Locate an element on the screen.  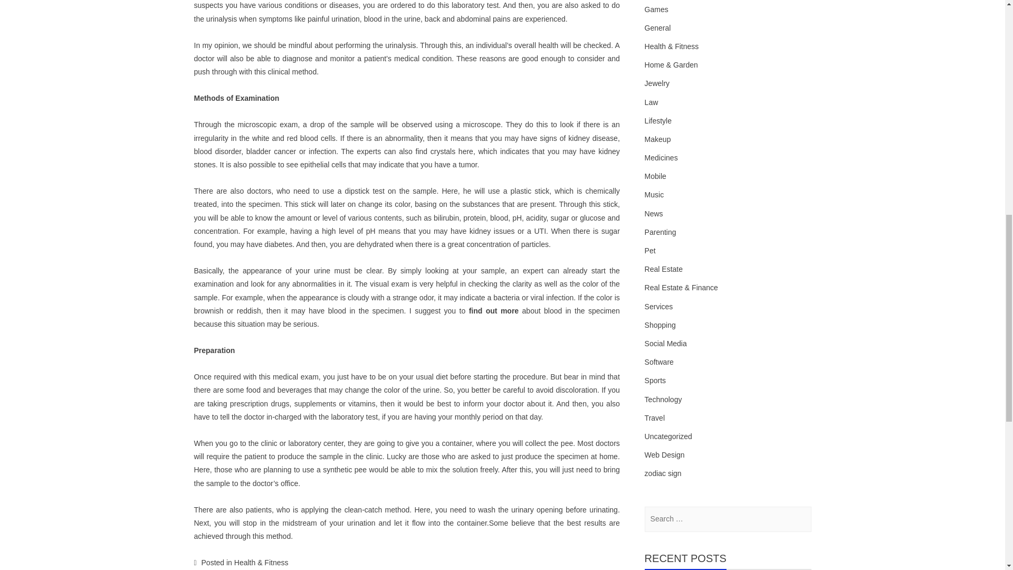
find out more is located at coordinates (494, 311).